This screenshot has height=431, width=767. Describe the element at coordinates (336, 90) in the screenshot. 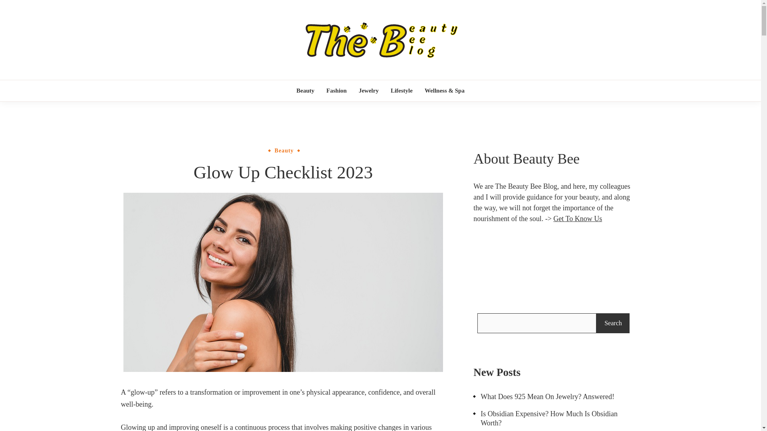

I see `Fashion` at that location.